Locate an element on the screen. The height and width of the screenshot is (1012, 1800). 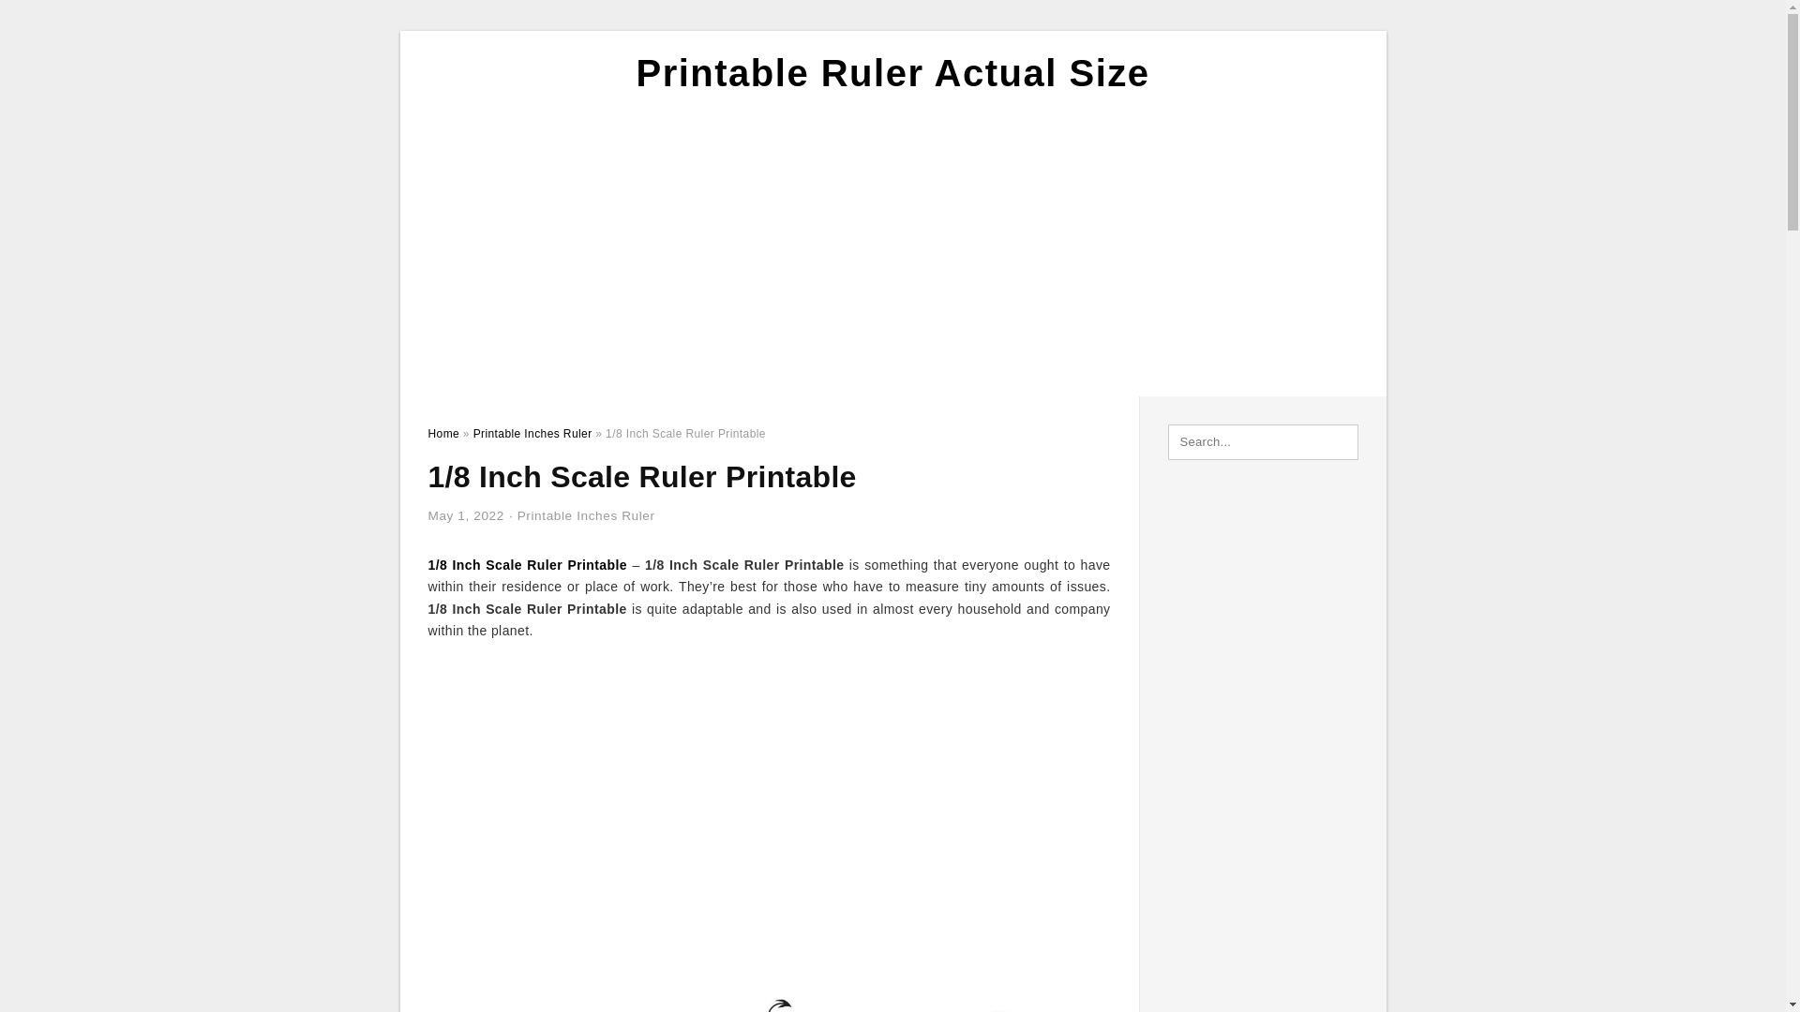
Printable Inches Ruler is located at coordinates (532, 433).